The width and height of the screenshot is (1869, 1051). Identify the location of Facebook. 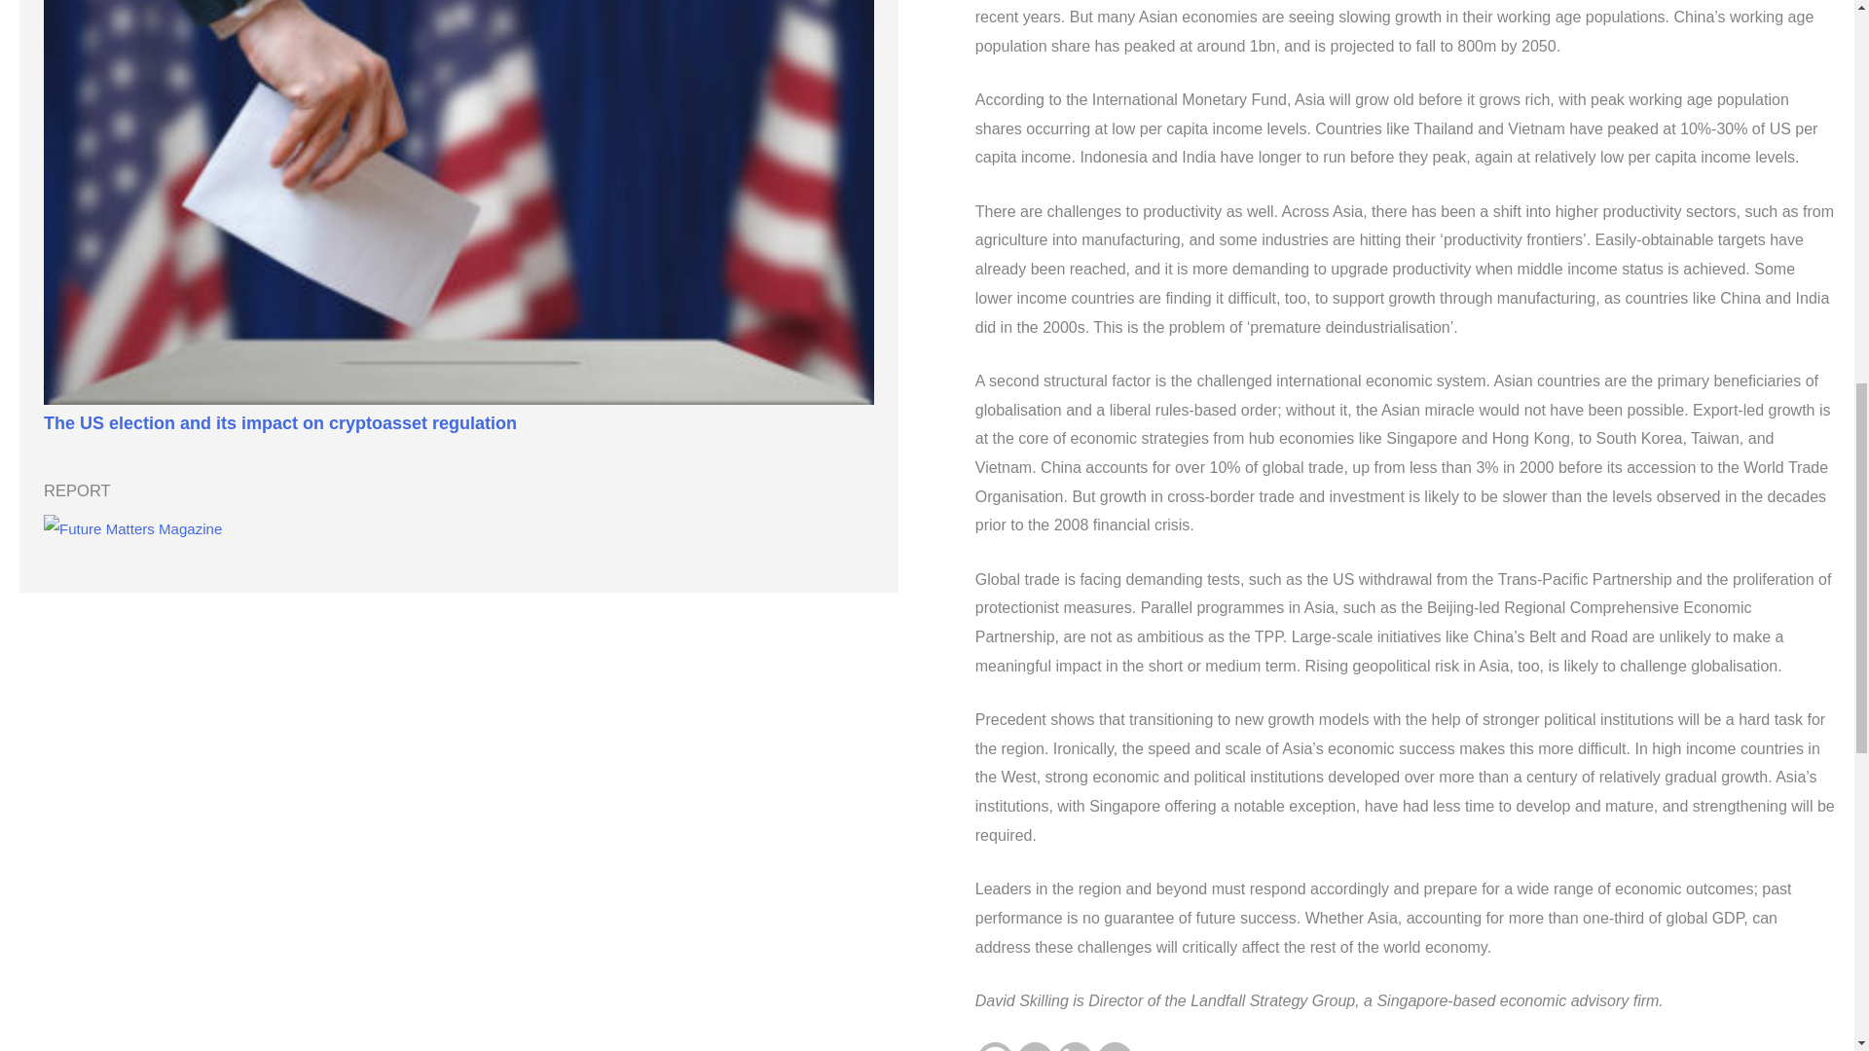
(995, 1047).